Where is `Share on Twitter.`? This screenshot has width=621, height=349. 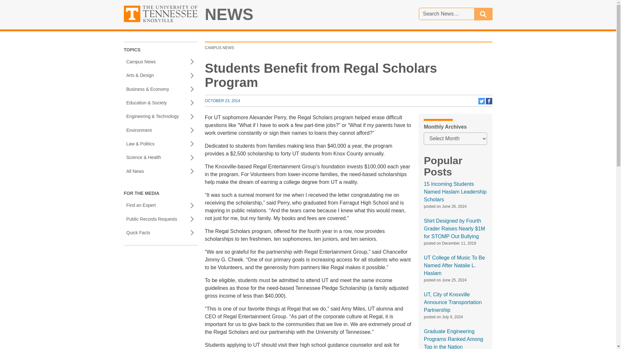 Share on Twitter. is located at coordinates (160, 219).